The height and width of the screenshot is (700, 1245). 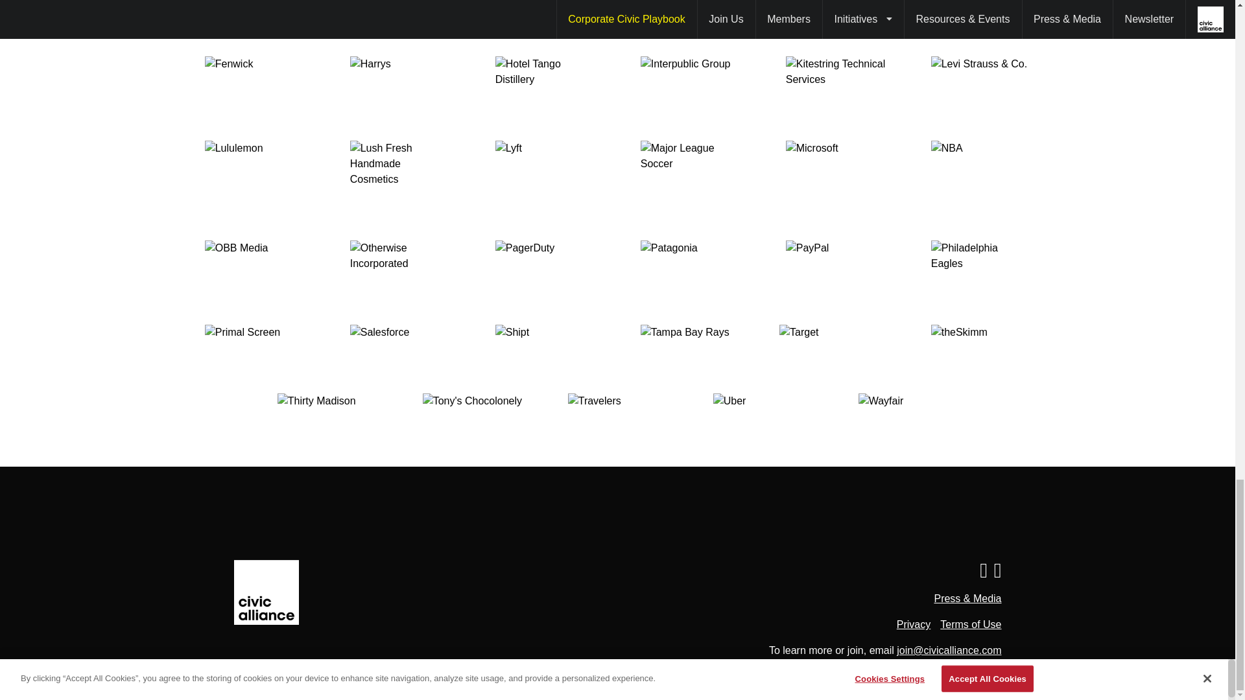 I want to click on Eden Health, so click(x=980, y=15).